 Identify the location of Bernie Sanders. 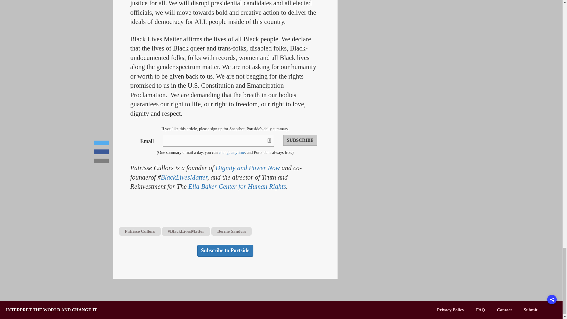
(231, 231).